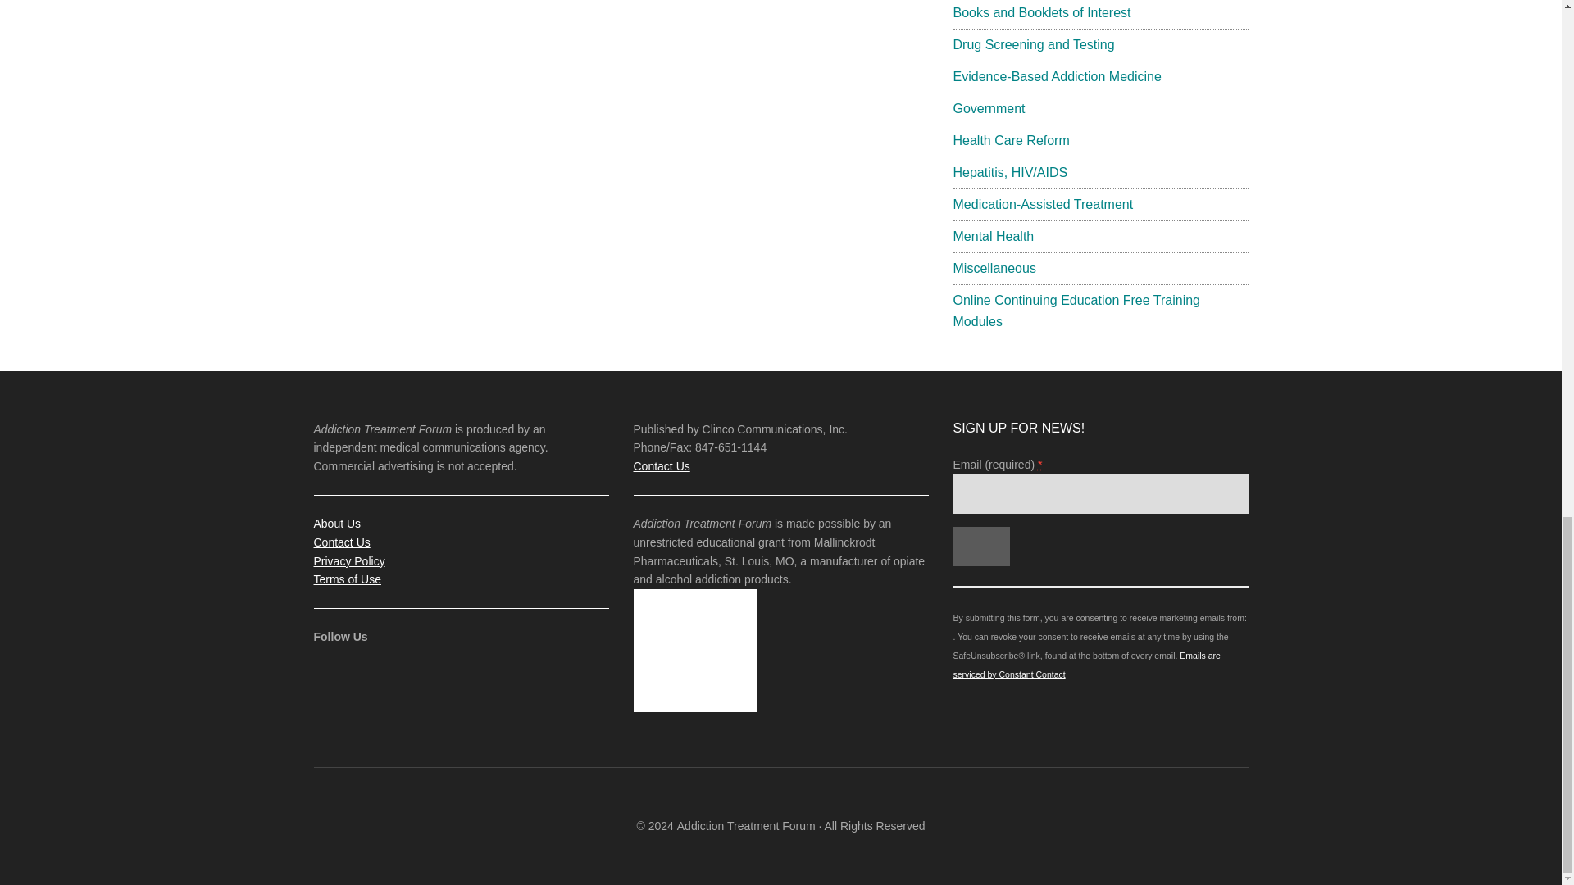 The width and height of the screenshot is (1574, 885). Describe the element at coordinates (994, 267) in the screenshot. I see `Miscellaneous` at that location.